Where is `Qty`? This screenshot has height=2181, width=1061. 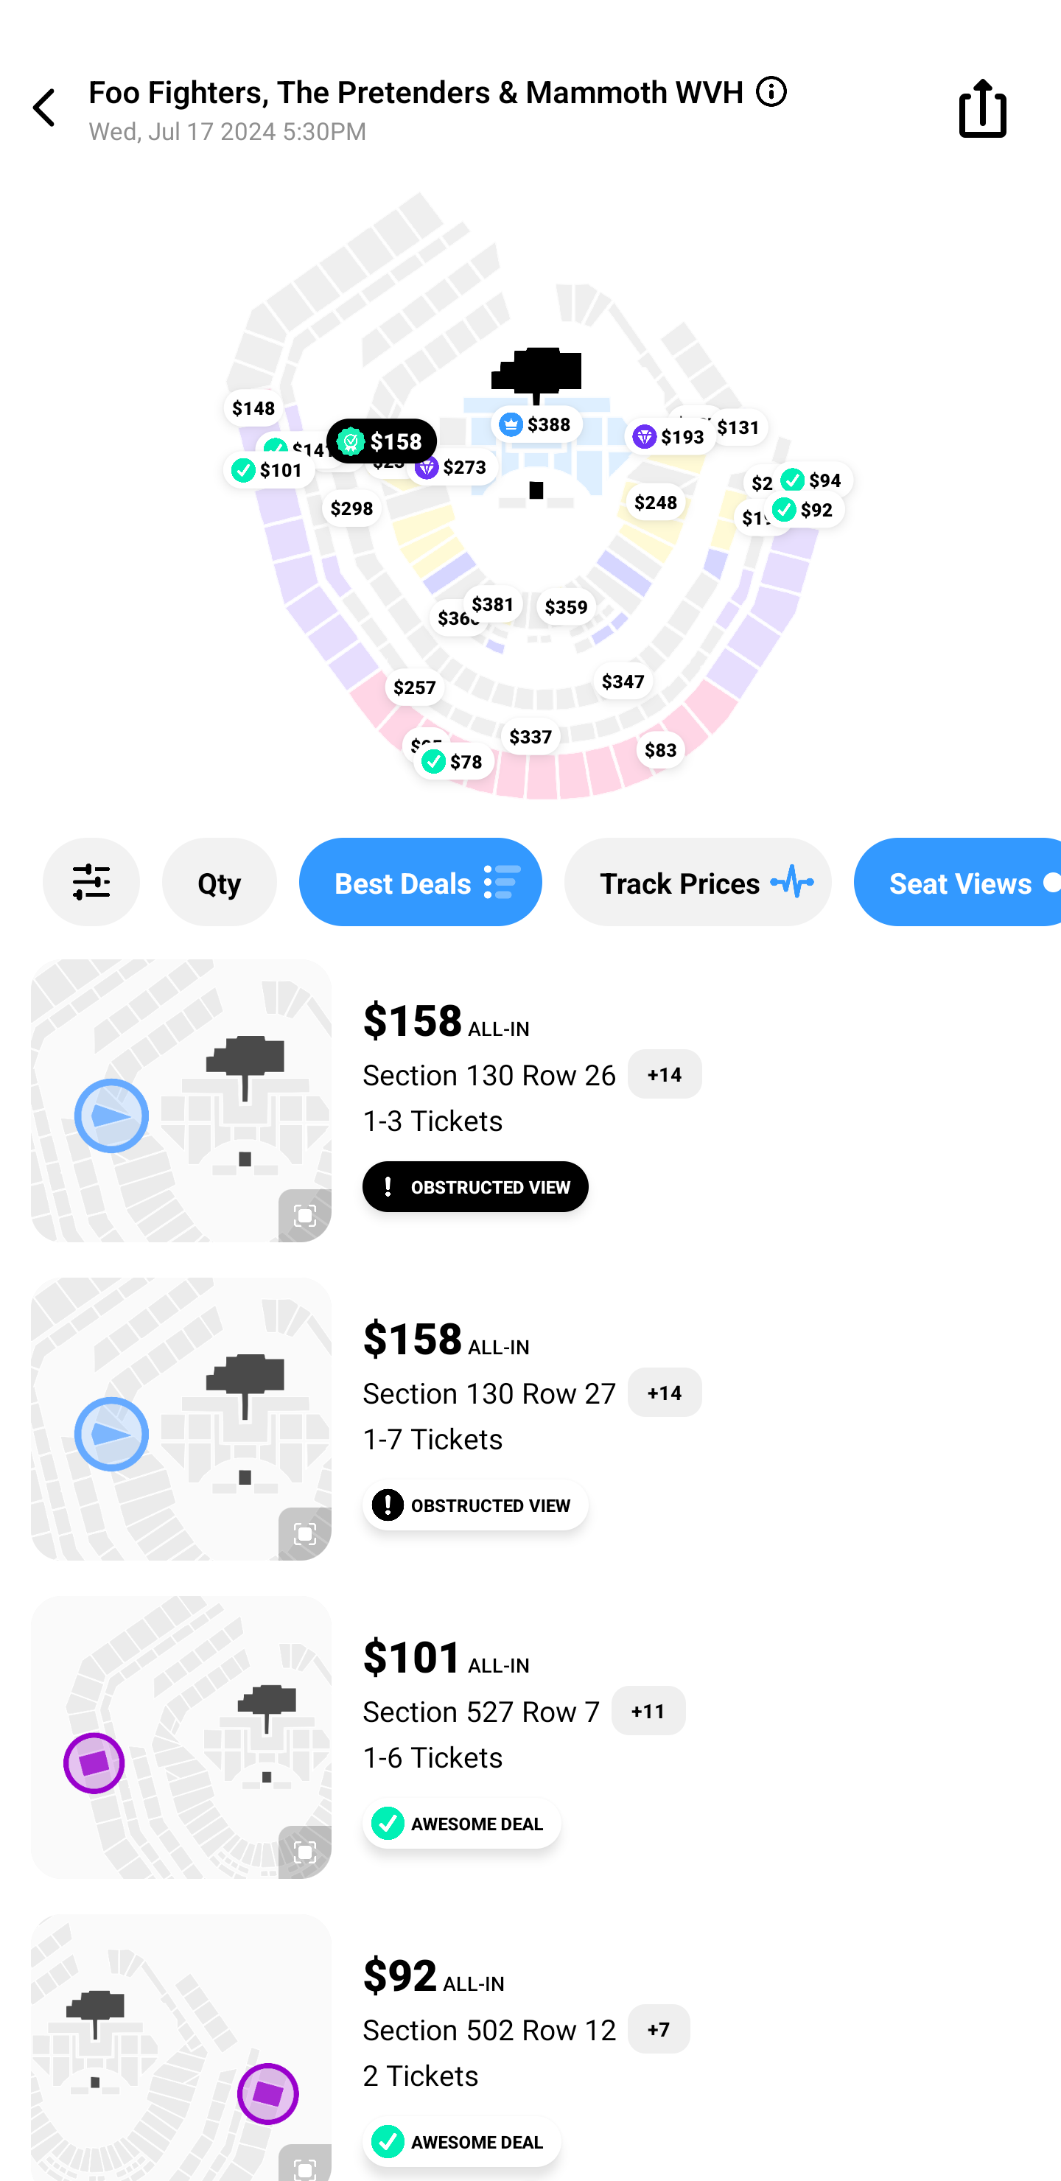
Qty is located at coordinates (220, 882).